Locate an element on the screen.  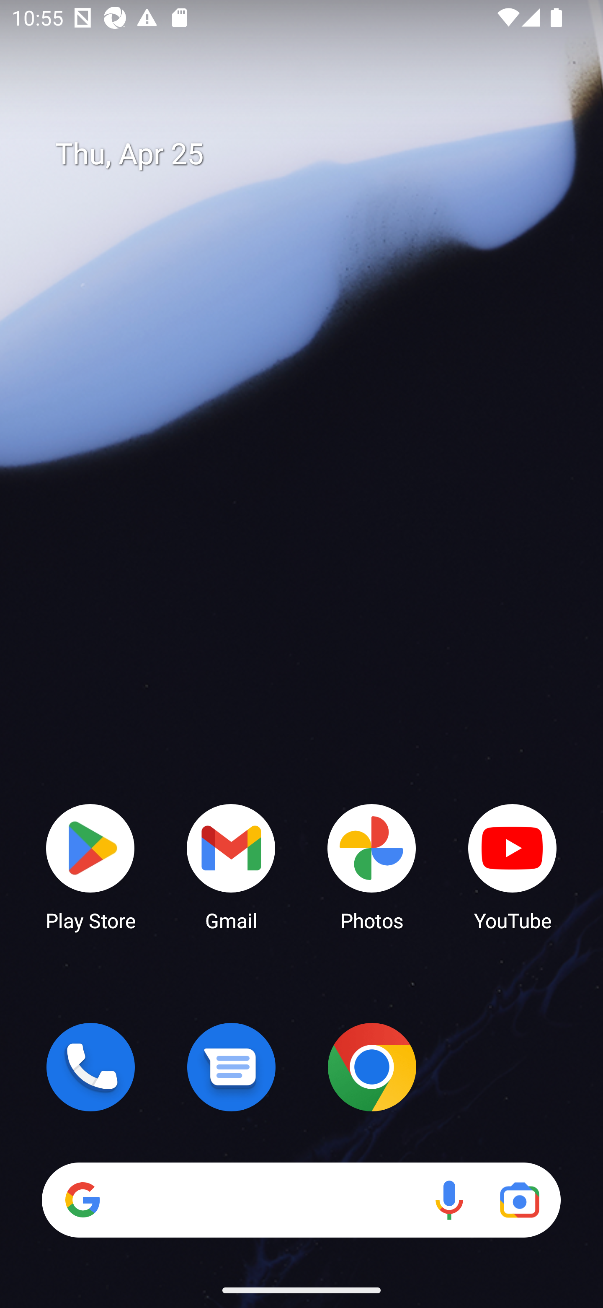
Google Lens is located at coordinates (519, 1200).